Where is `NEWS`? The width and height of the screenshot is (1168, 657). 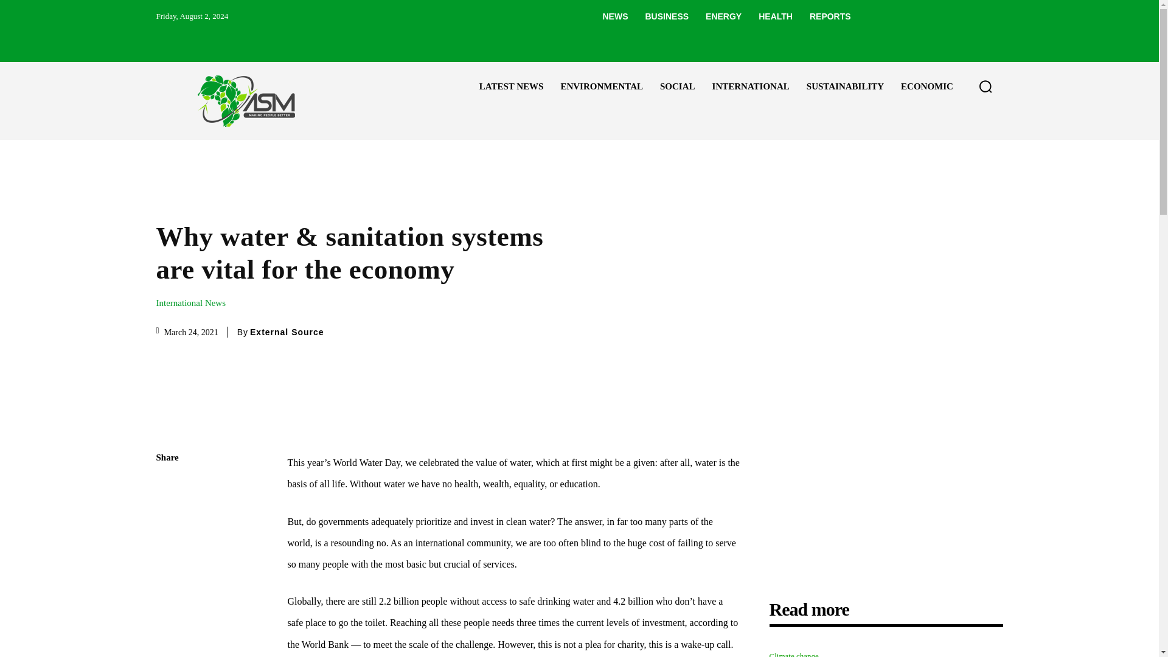 NEWS is located at coordinates (614, 16).